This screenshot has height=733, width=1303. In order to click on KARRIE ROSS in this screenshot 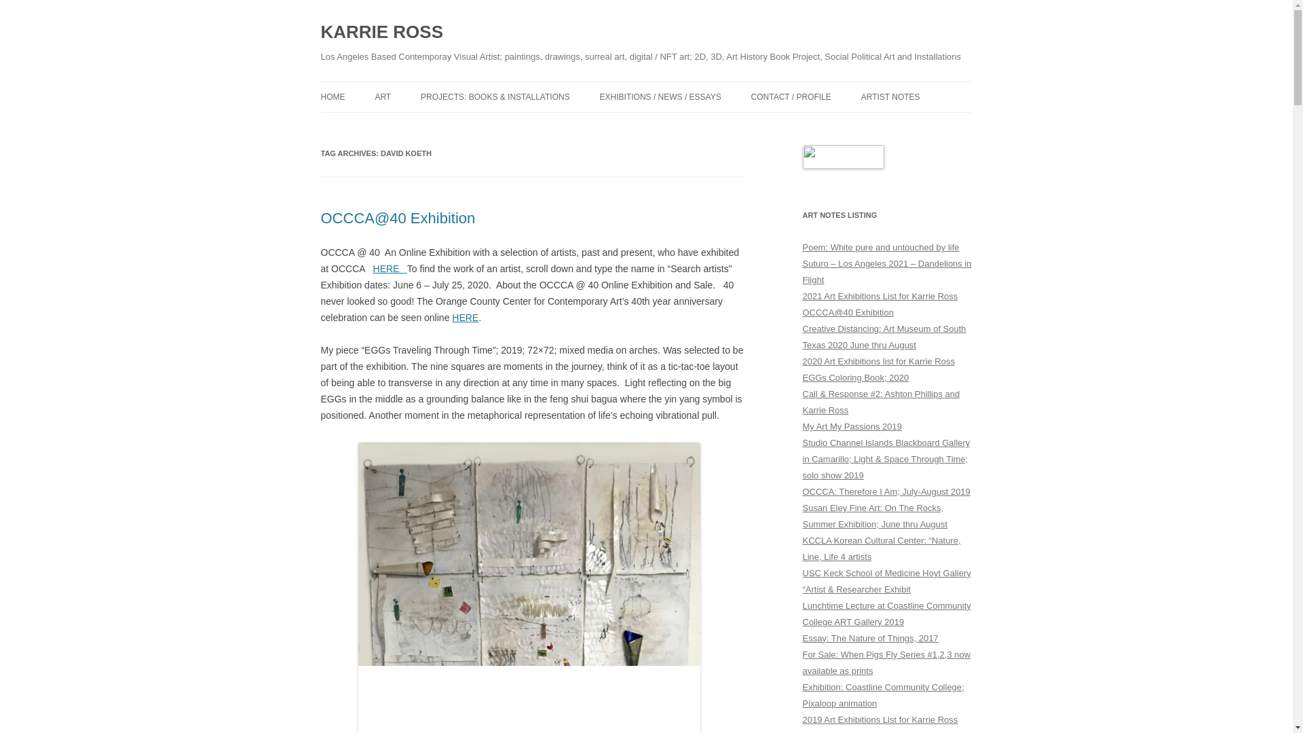, I will do `click(381, 33)`.